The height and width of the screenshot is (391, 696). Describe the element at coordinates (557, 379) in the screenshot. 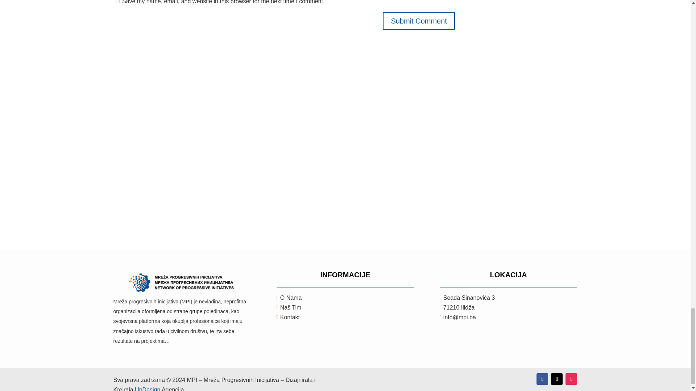

I see `Follow on X` at that location.